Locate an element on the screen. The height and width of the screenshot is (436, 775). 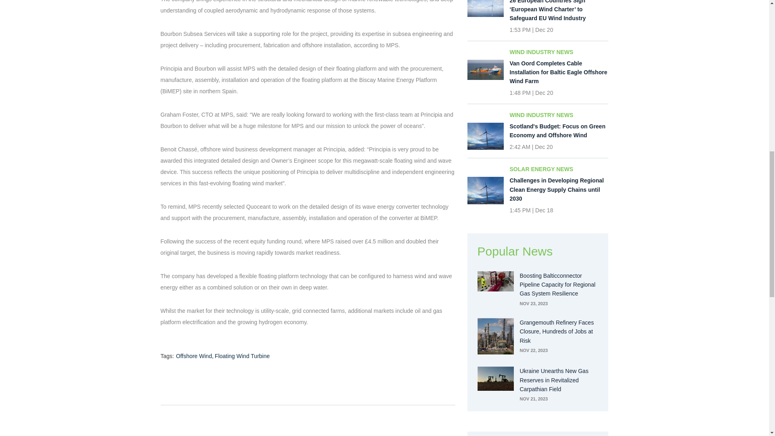
SOLAR ENERGY NEWS is located at coordinates (559, 169).